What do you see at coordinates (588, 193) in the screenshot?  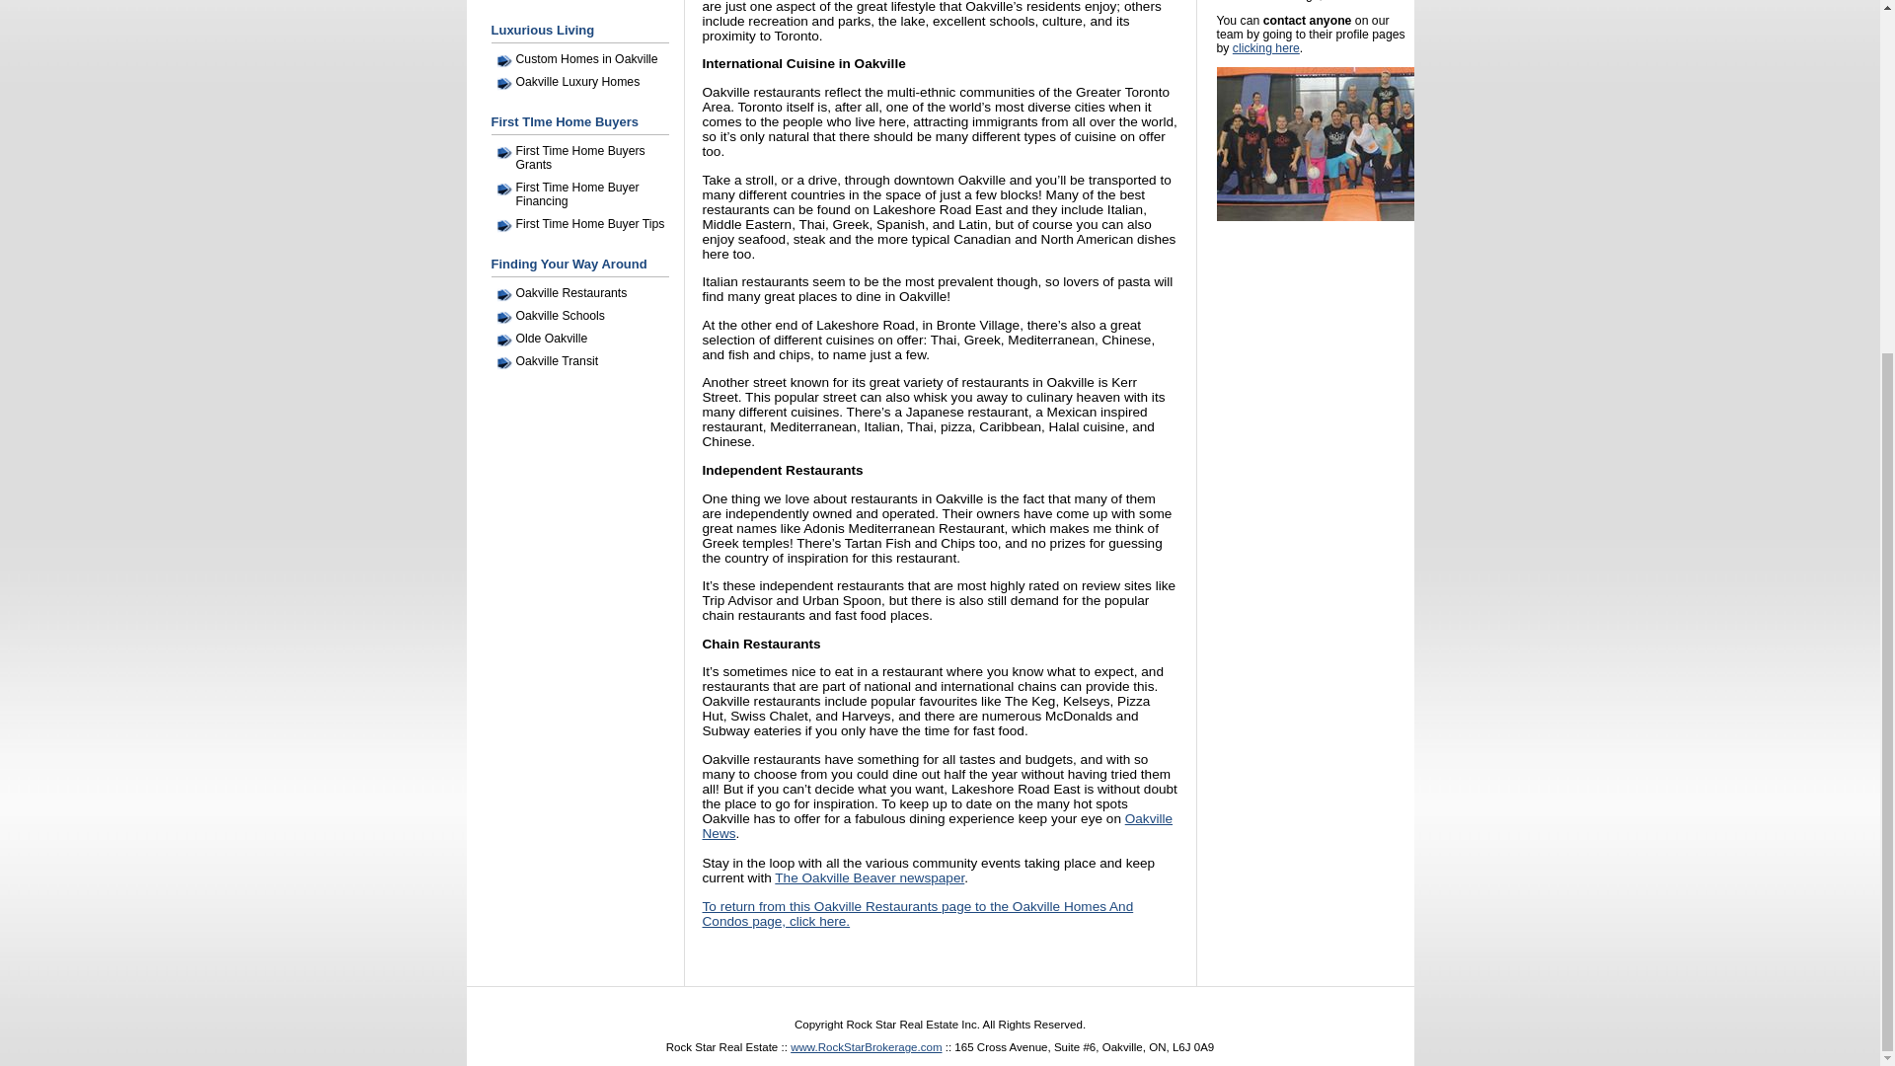 I see `First Time Home Buyer Financing` at bounding box center [588, 193].